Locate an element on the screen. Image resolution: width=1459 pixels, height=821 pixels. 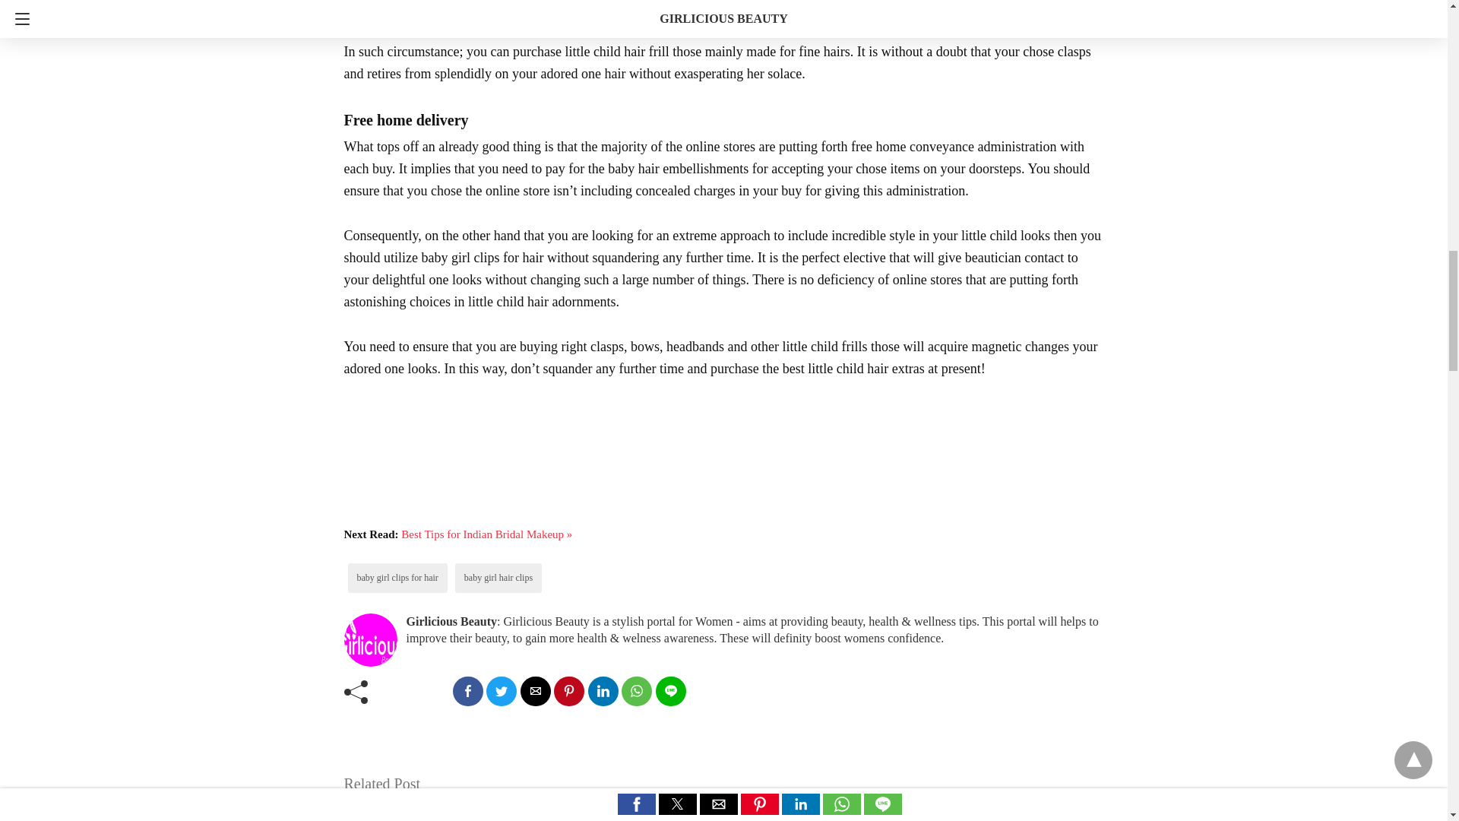
line share is located at coordinates (670, 690).